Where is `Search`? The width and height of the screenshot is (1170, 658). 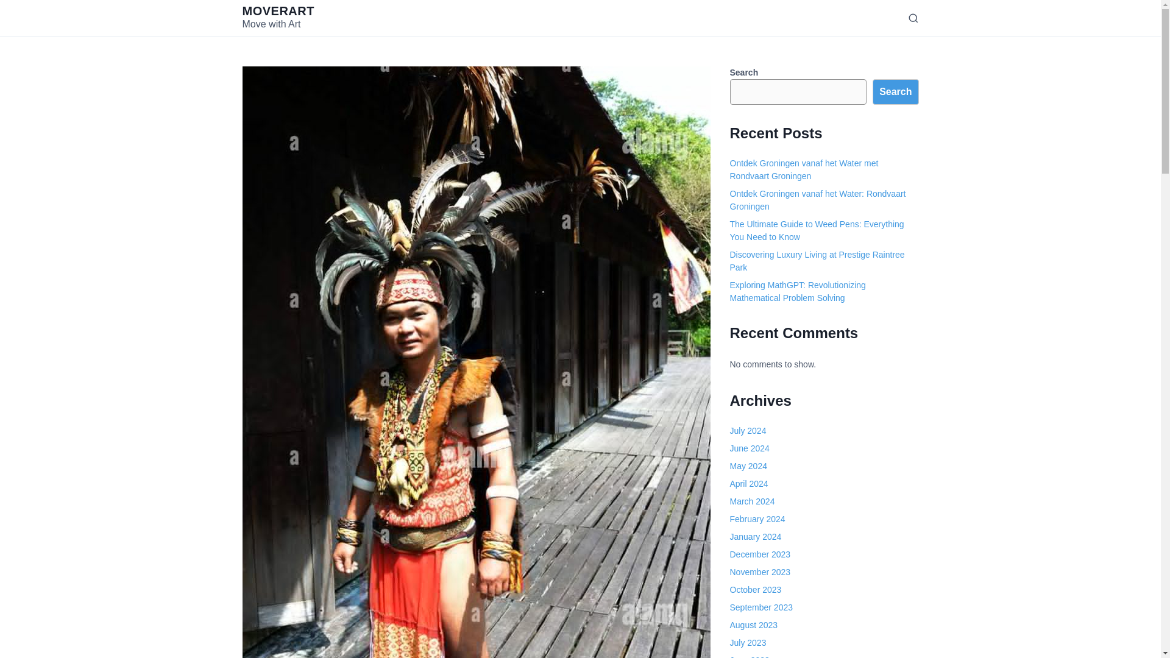 Search is located at coordinates (896, 91).